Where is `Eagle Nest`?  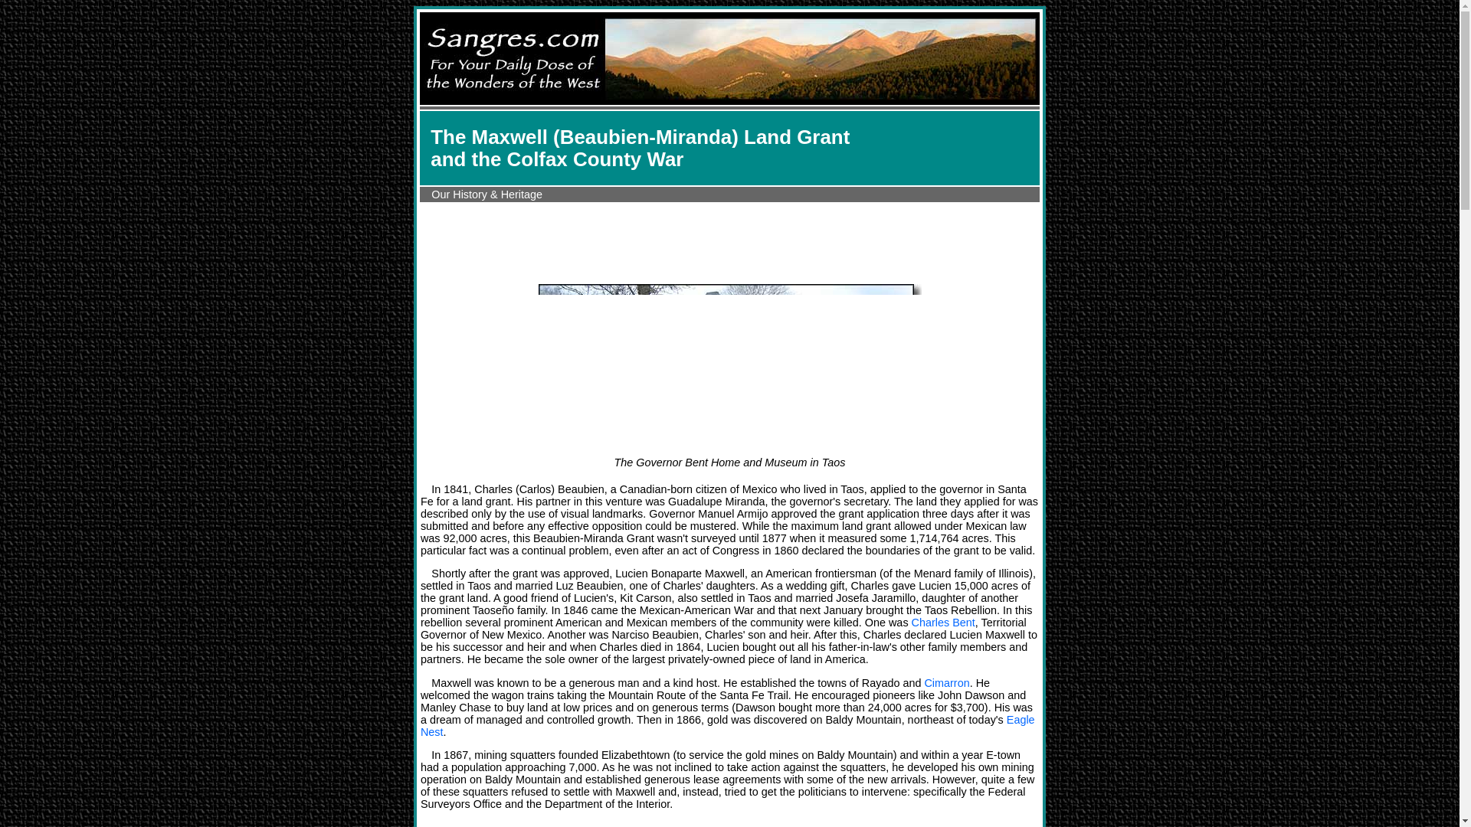 Eagle Nest is located at coordinates (728, 726).